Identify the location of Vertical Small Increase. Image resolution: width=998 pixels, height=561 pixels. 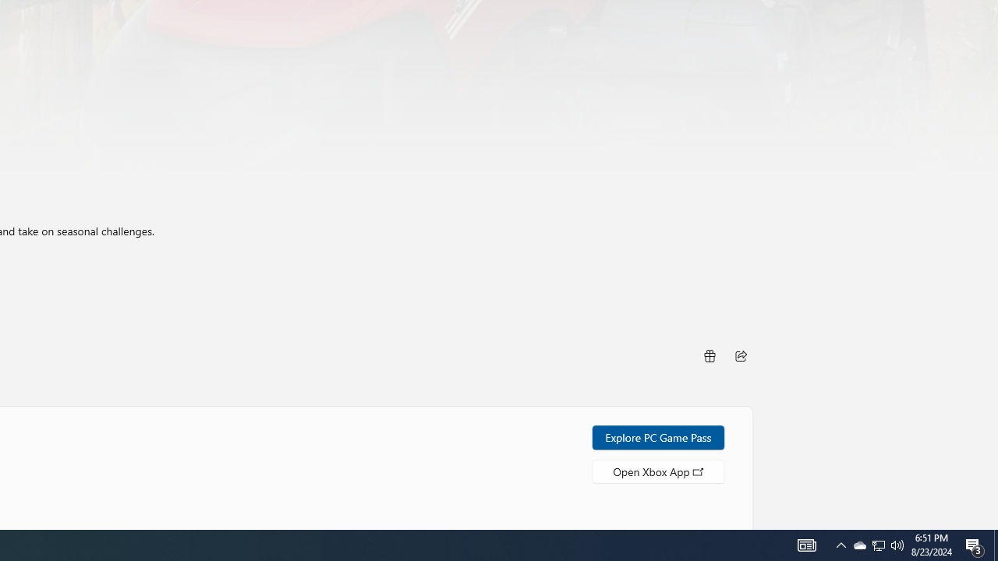
(992, 524).